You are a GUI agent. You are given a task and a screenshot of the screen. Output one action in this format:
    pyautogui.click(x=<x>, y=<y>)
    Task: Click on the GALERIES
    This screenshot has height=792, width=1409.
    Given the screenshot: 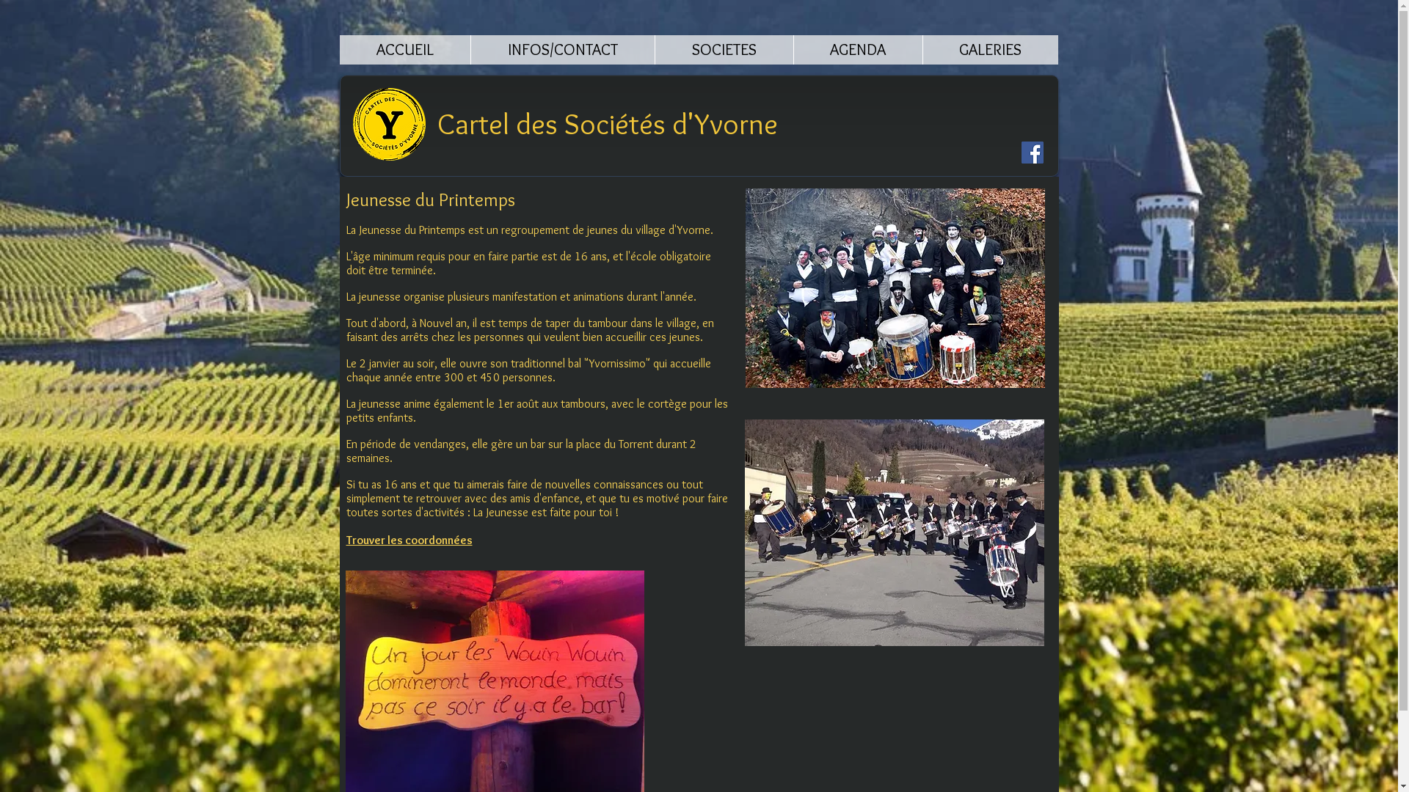 What is the action you would take?
    pyautogui.click(x=989, y=50)
    